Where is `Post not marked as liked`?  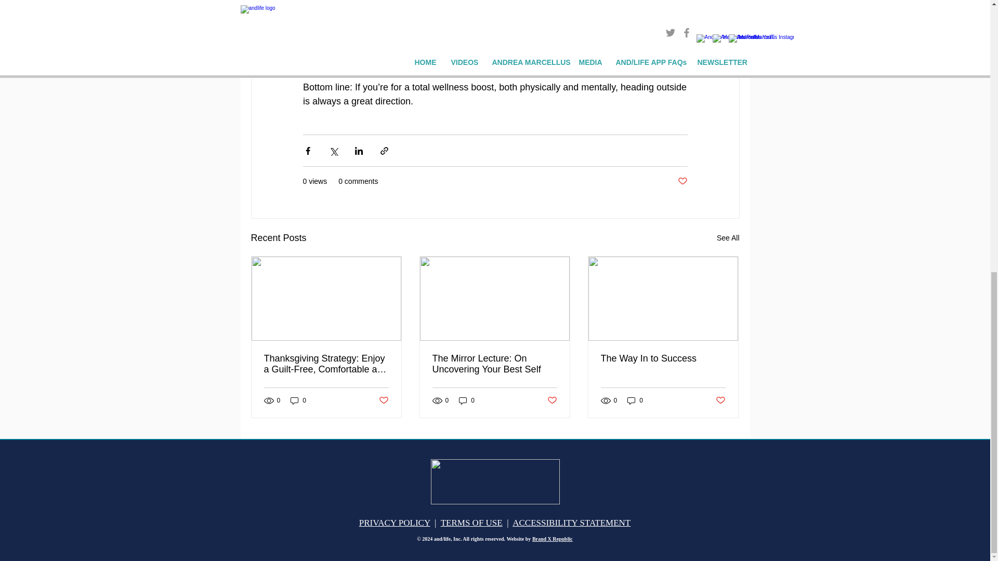
Post not marked as liked is located at coordinates (552, 400).